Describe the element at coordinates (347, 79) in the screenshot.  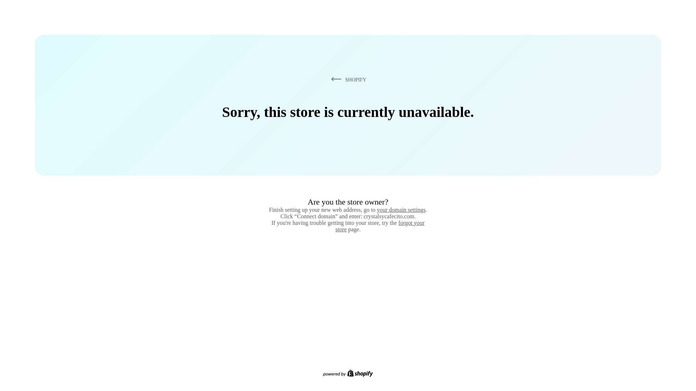
I see `SHOPIFY` at that location.